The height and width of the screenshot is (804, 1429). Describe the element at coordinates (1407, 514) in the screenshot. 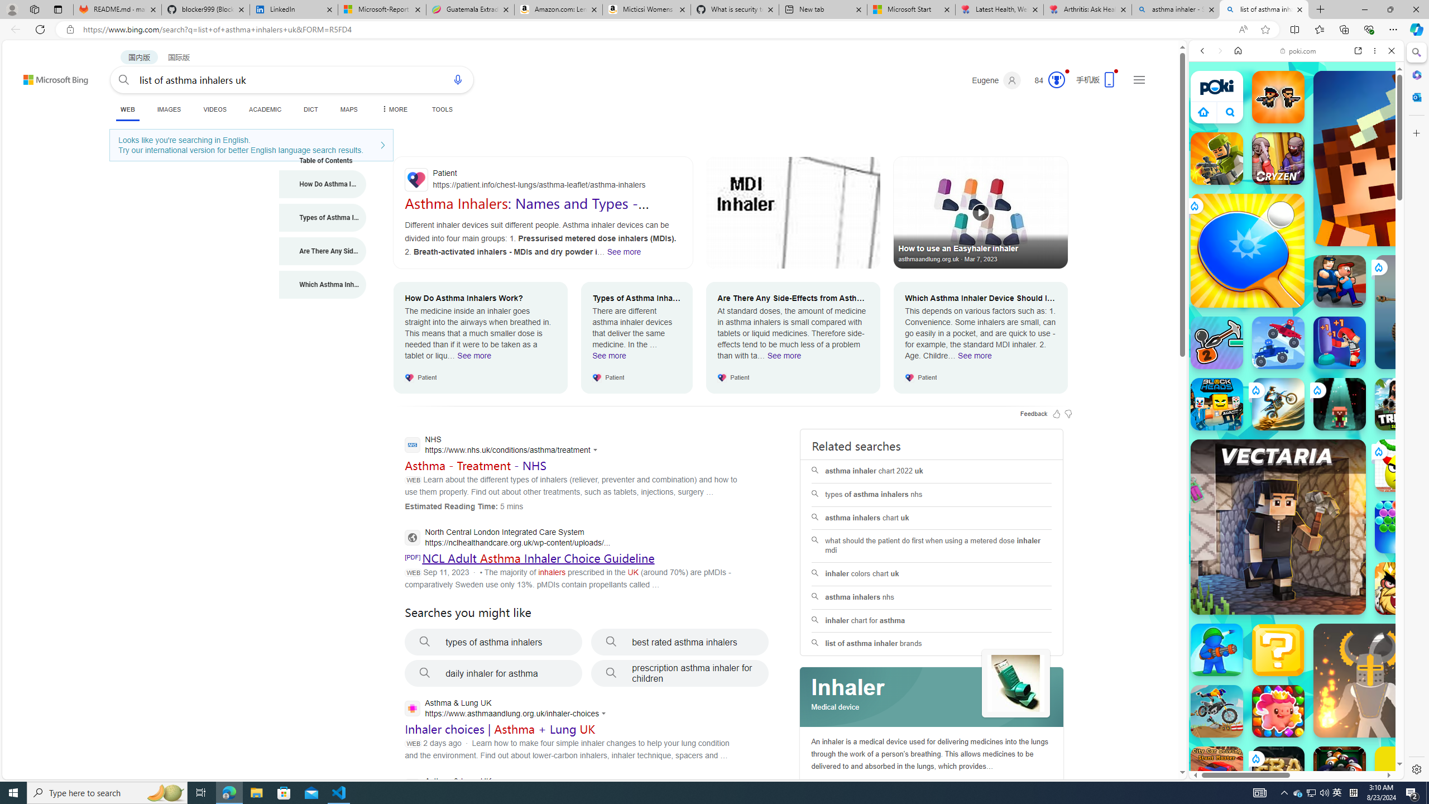

I see `Crazy Cars` at that location.